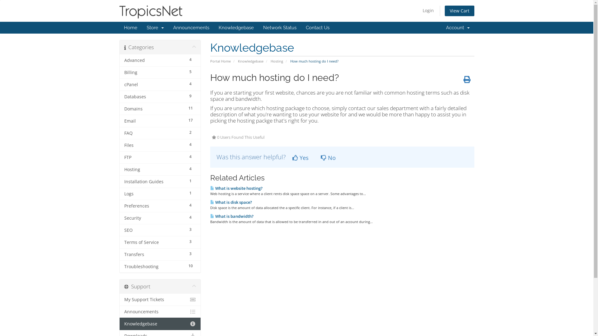 Image resolution: width=598 pixels, height=336 pixels. I want to click on Knowledgebase, so click(251, 61).